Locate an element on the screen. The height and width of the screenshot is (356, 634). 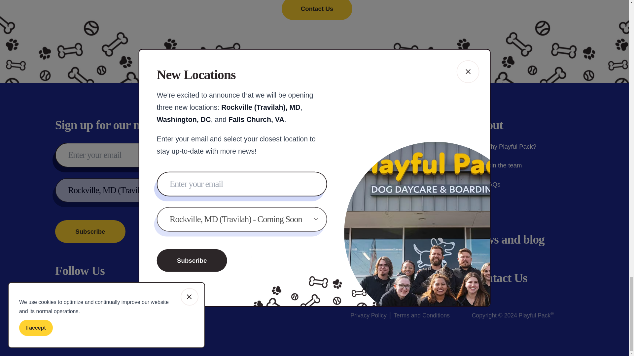
Dog Wash is located at coordinates (371, 203).